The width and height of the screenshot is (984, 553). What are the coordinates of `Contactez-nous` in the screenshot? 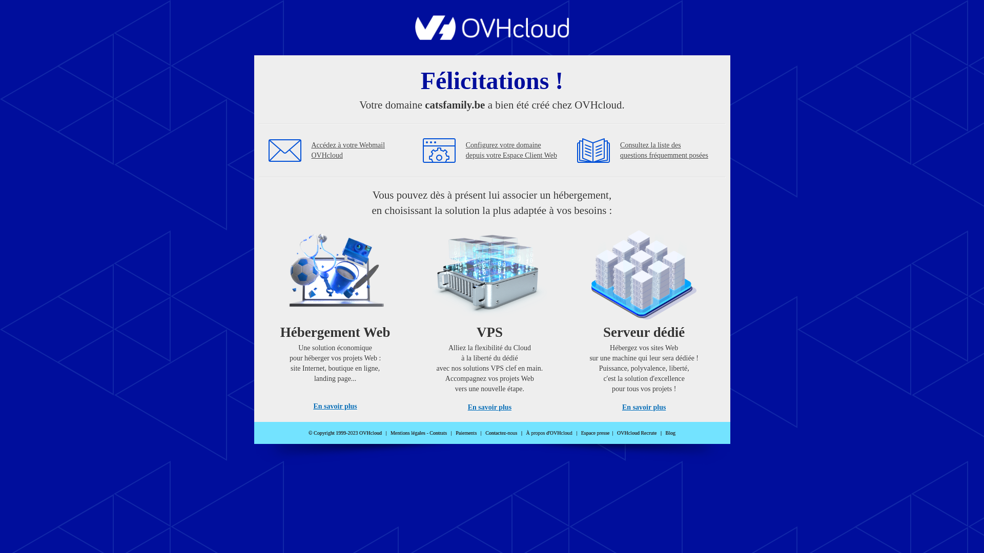 It's located at (501, 433).